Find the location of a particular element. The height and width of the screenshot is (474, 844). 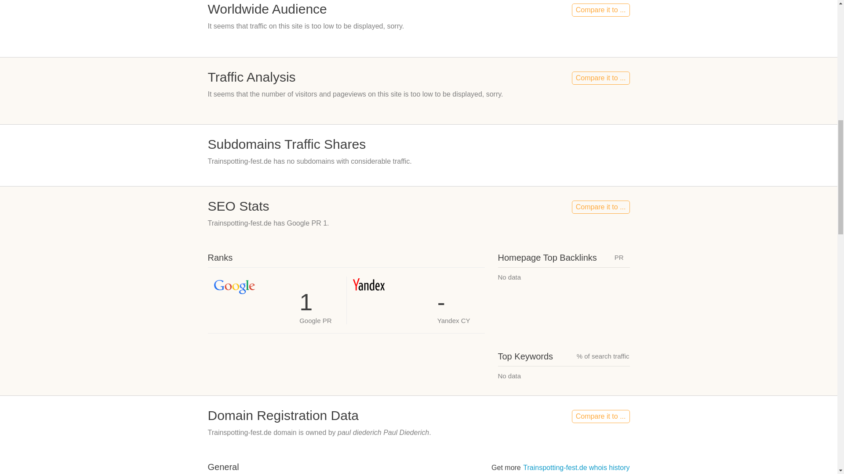

Compare it to ... is located at coordinates (600, 78).